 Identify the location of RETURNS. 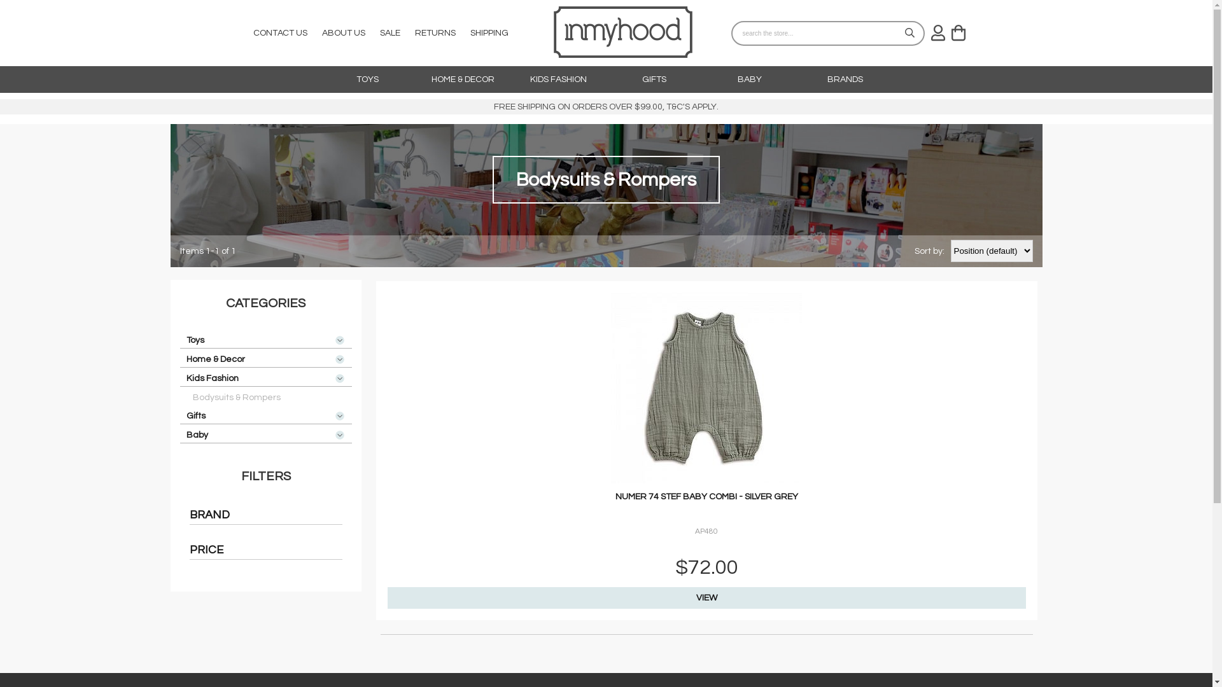
(435, 33).